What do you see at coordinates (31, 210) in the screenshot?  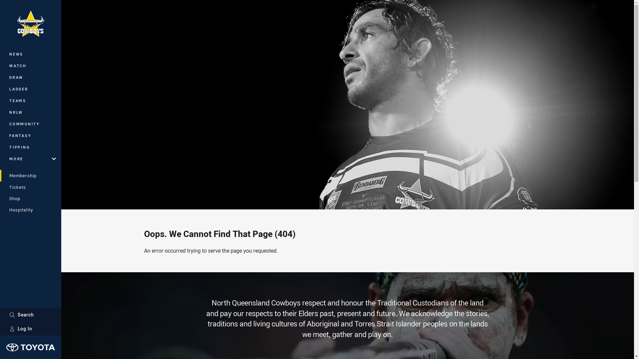 I see `Hospitality` at bounding box center [31, 210].